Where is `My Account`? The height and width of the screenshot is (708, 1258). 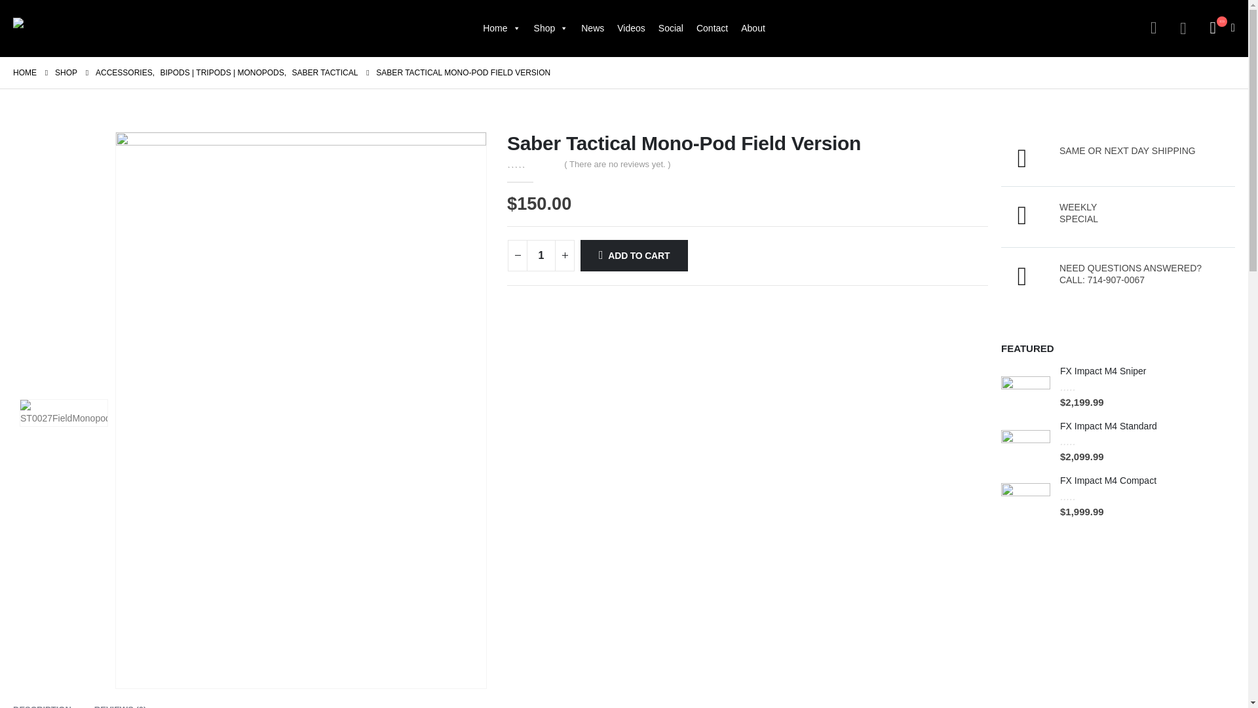
My Account is located at coordinates (1153, 28).